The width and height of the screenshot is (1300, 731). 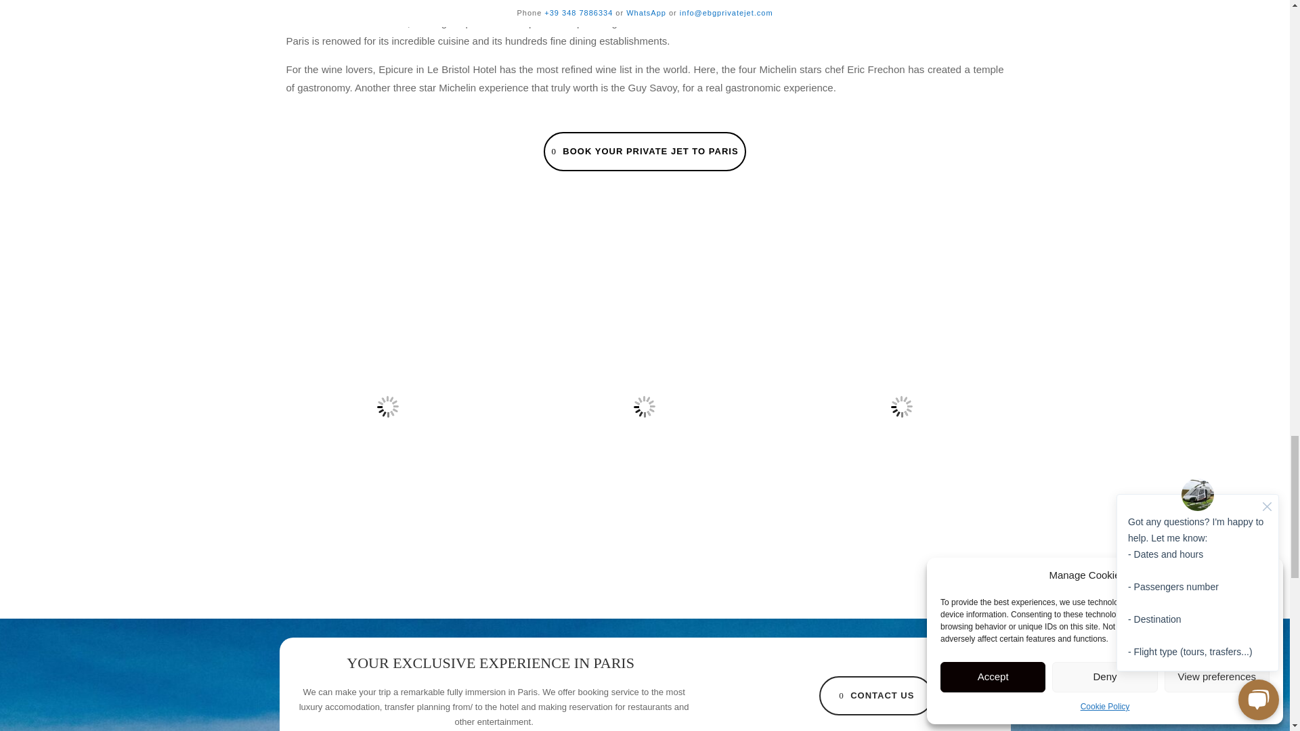 I want to click on BOOK YOUR PRIVATE JET TO PARIS, so click(x=644, y=152).